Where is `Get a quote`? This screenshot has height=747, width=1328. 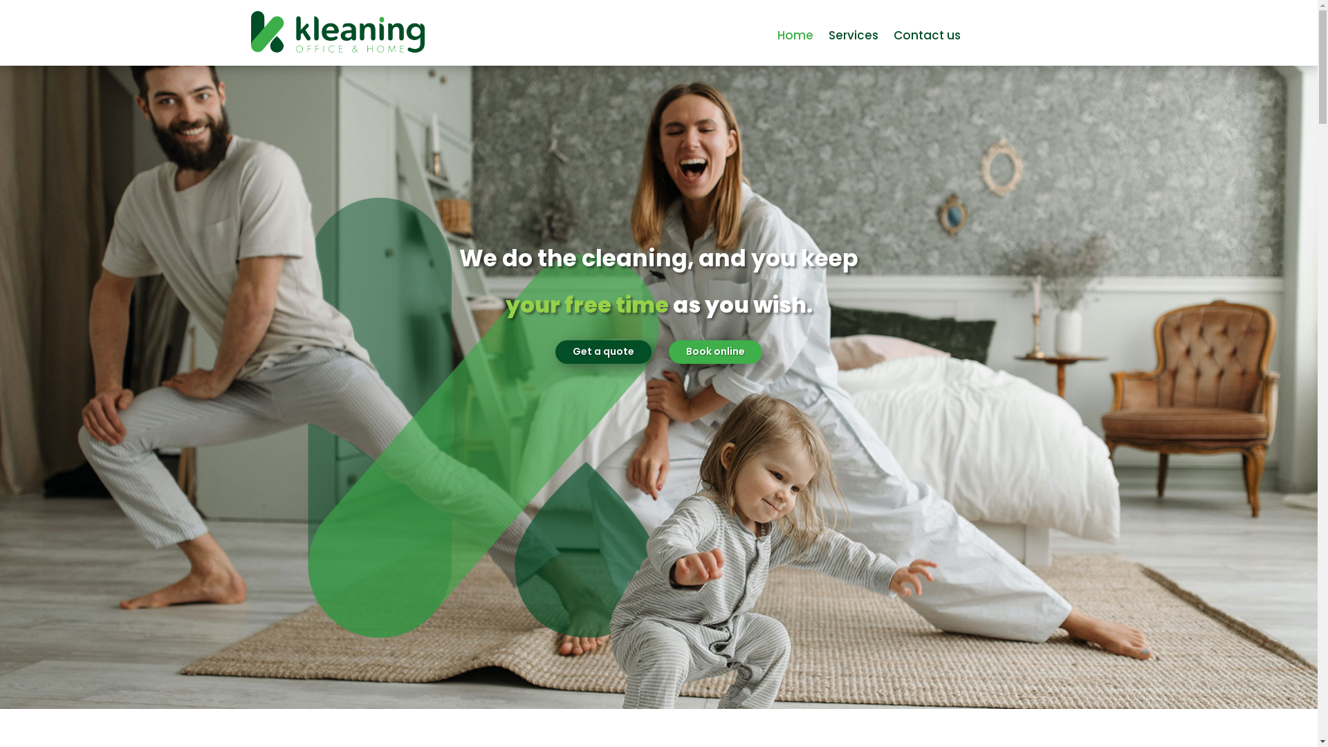
Get a quote is located at coordinates (603, 352).